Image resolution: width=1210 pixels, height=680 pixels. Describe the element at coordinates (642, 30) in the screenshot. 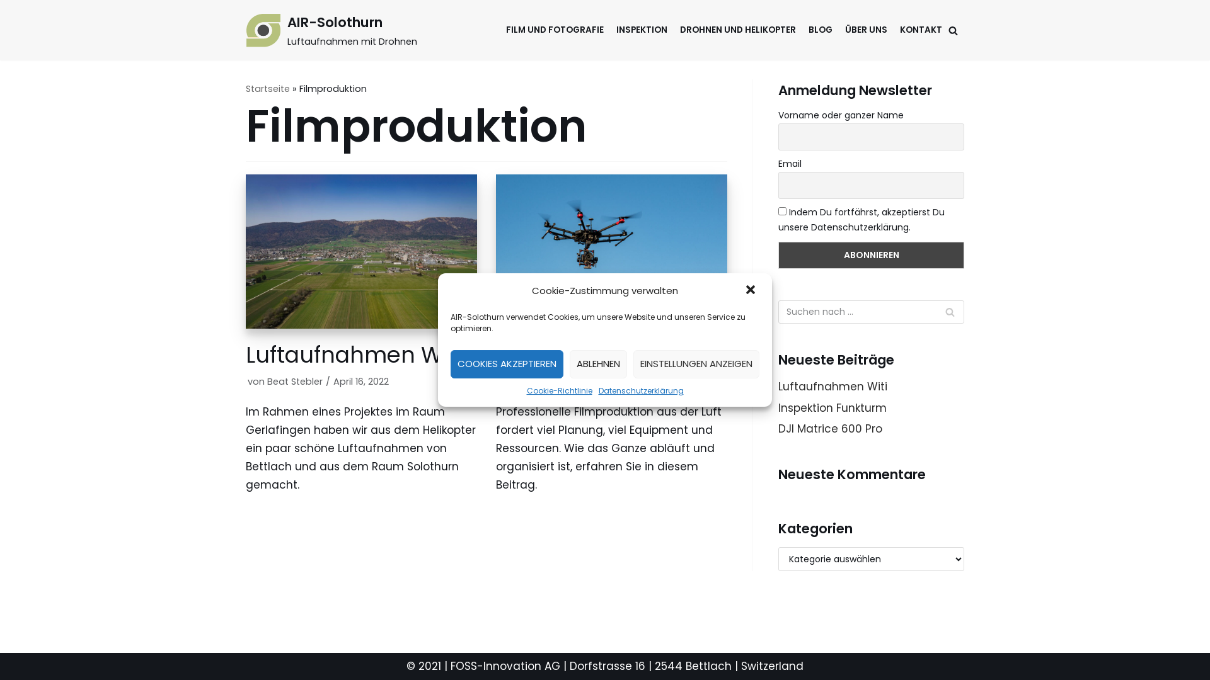

I see `INSPEKTION` at that location.